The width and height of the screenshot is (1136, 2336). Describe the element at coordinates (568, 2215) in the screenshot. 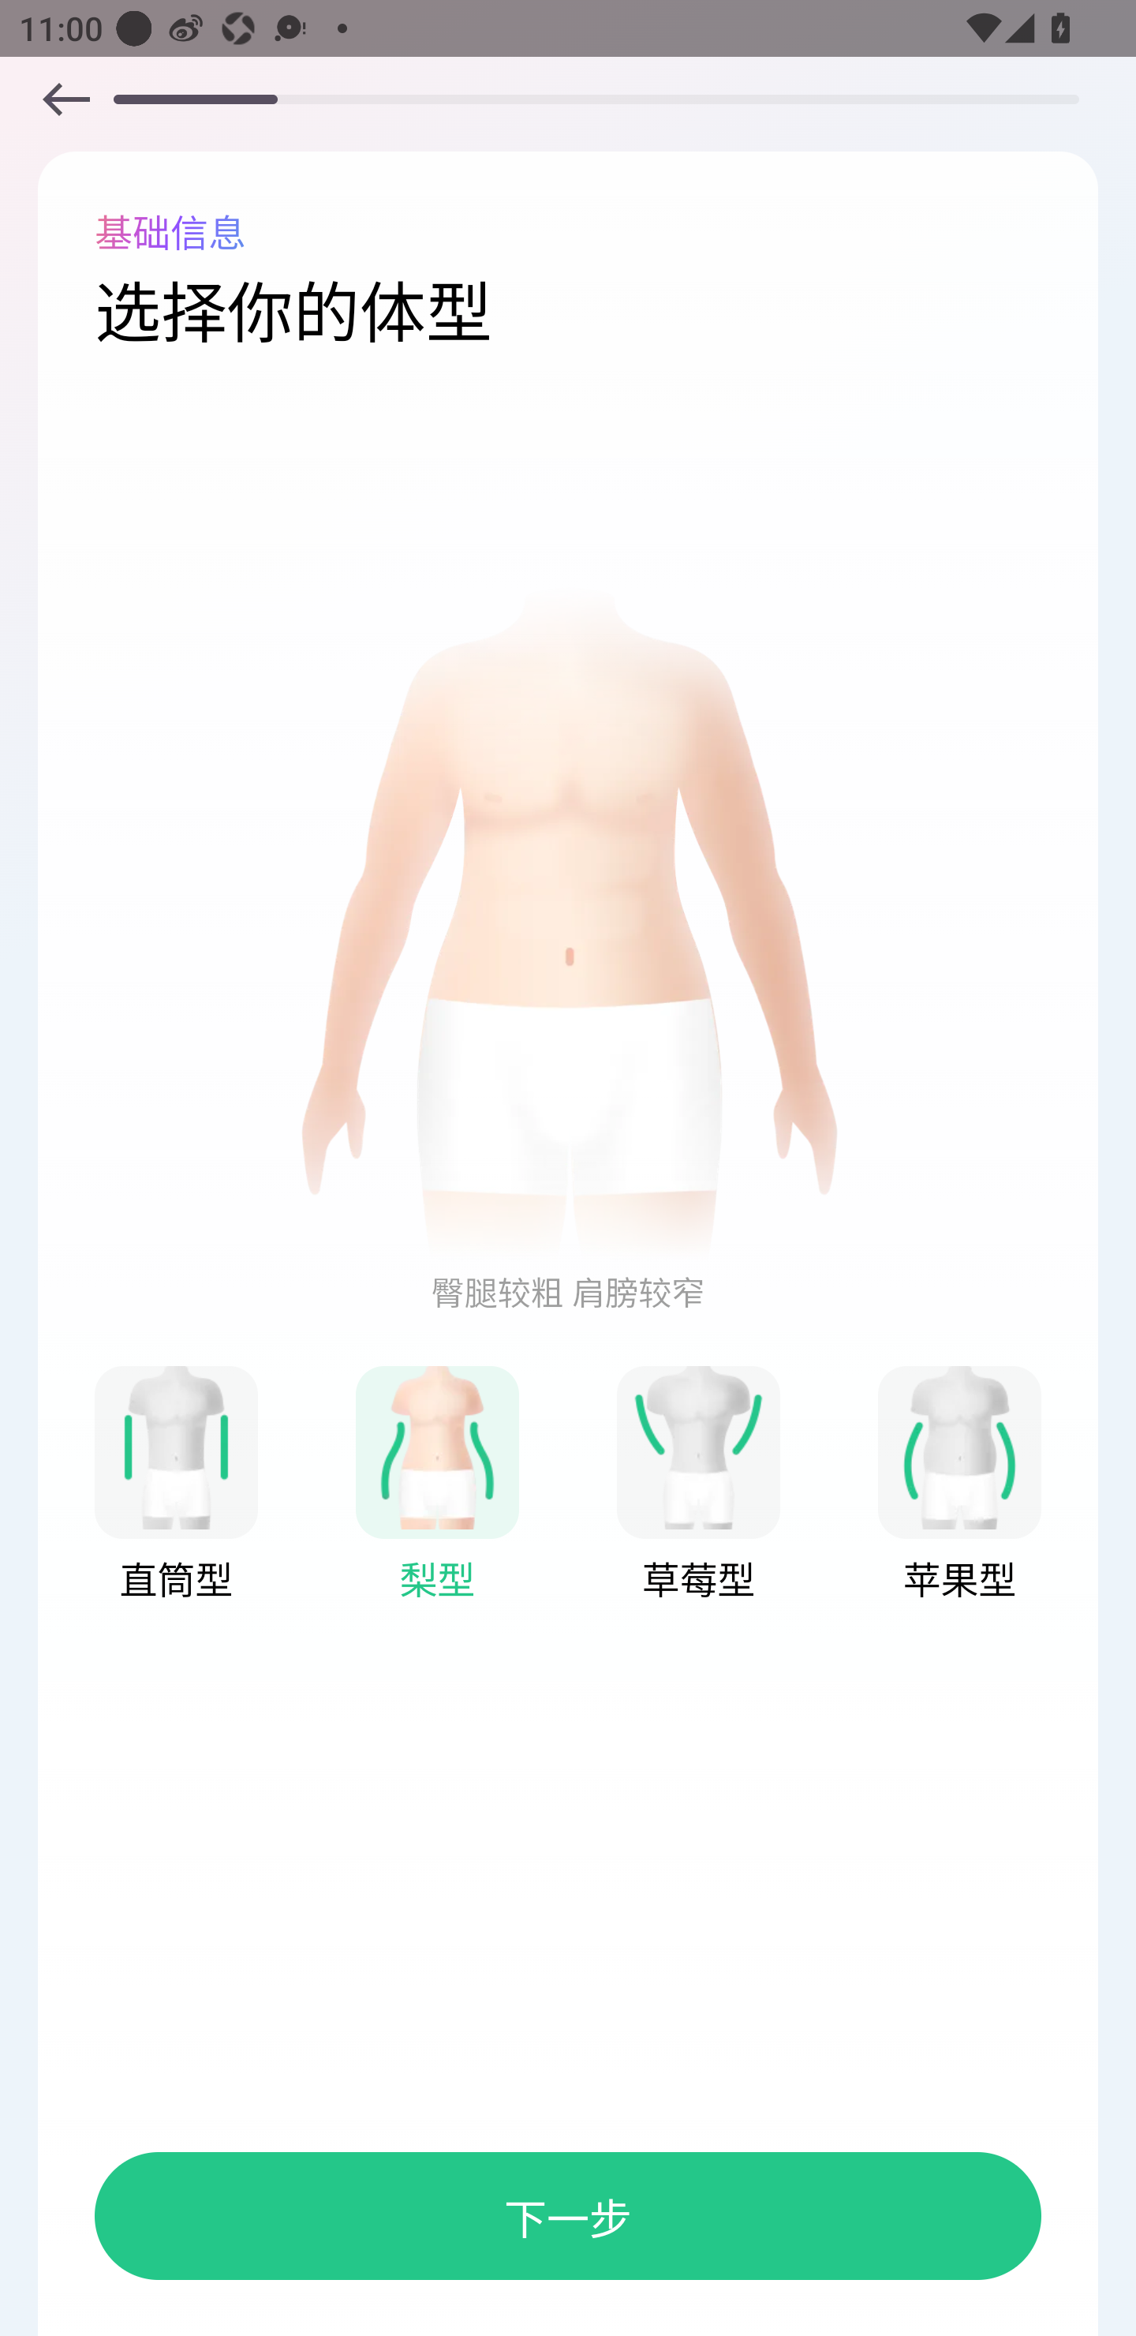

I see `下一步` at that location.